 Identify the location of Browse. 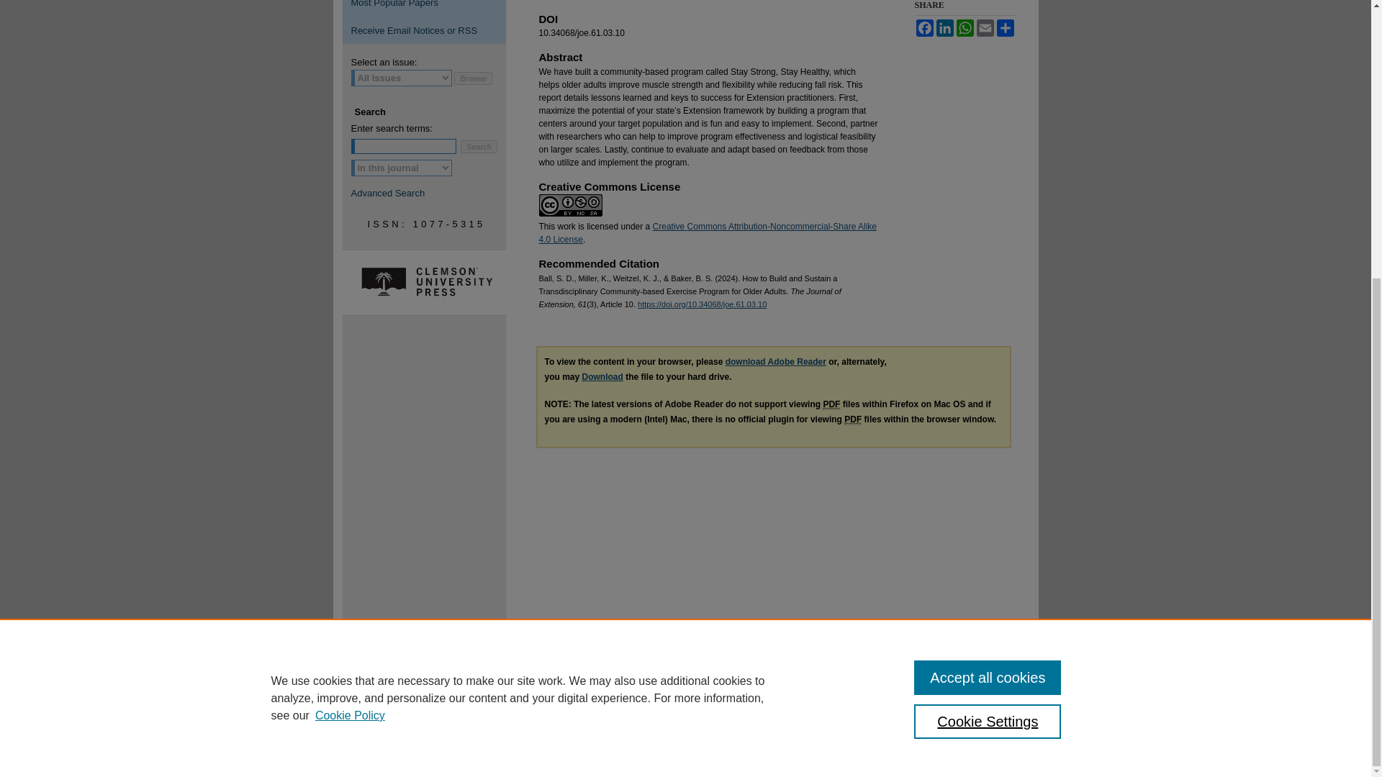
(473, 78).